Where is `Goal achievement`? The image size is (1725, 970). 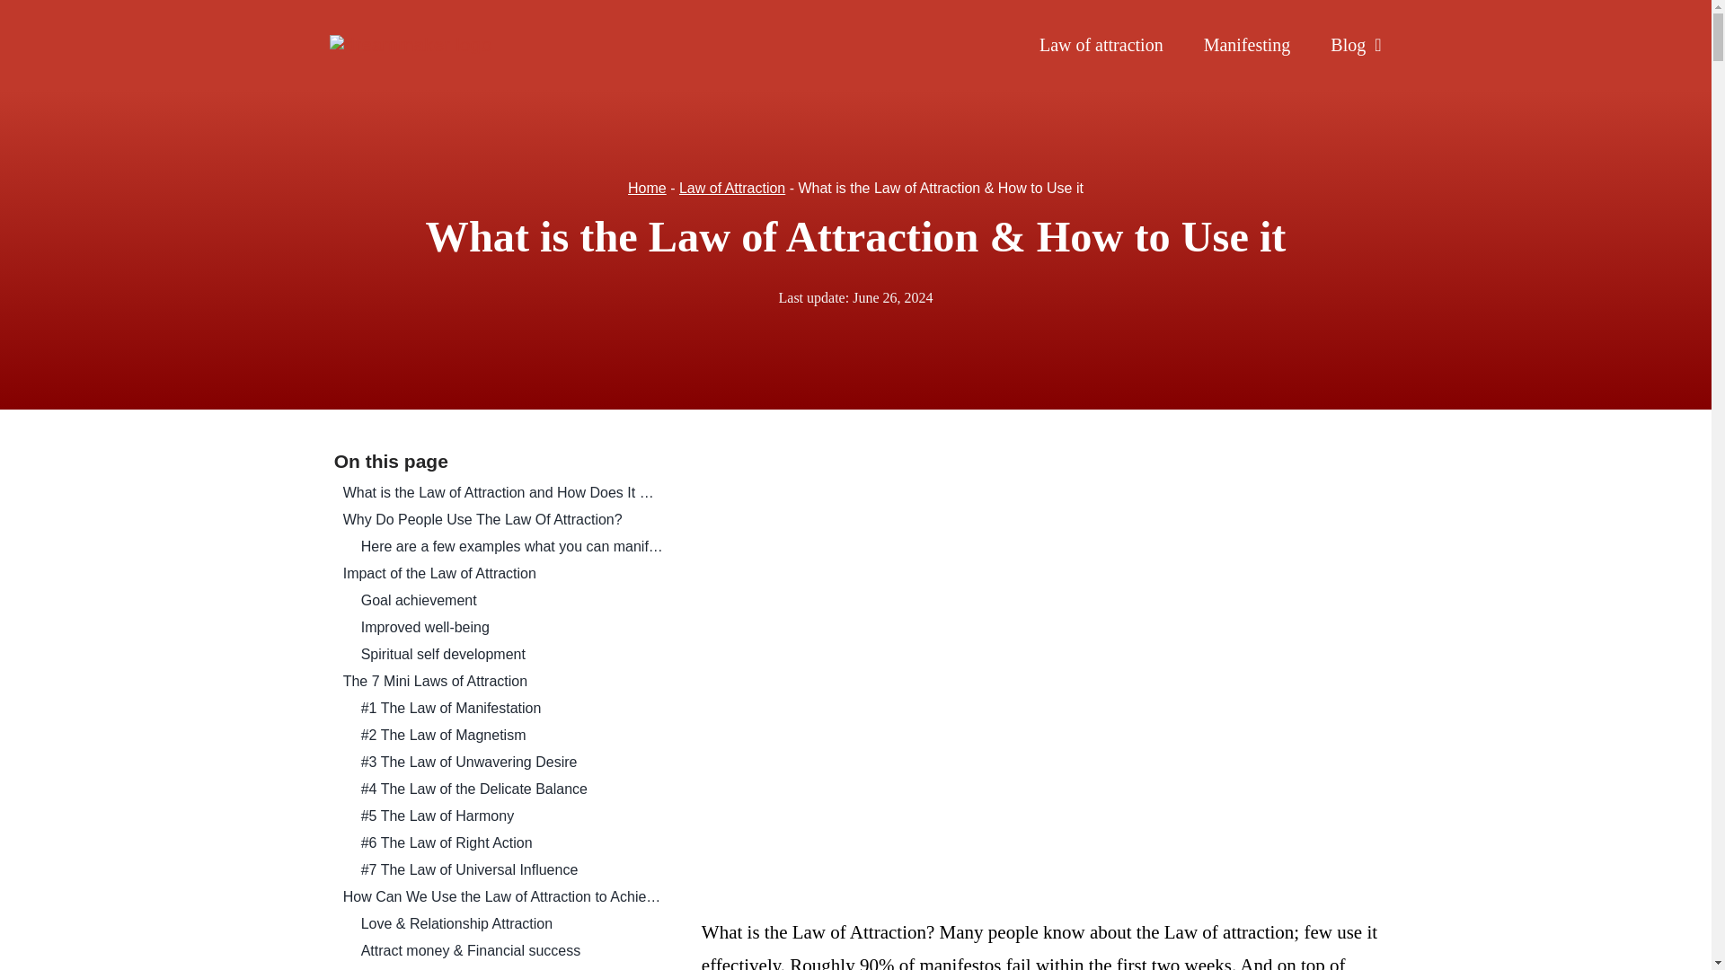 Goal achievement is located at coordinates (512, 600).